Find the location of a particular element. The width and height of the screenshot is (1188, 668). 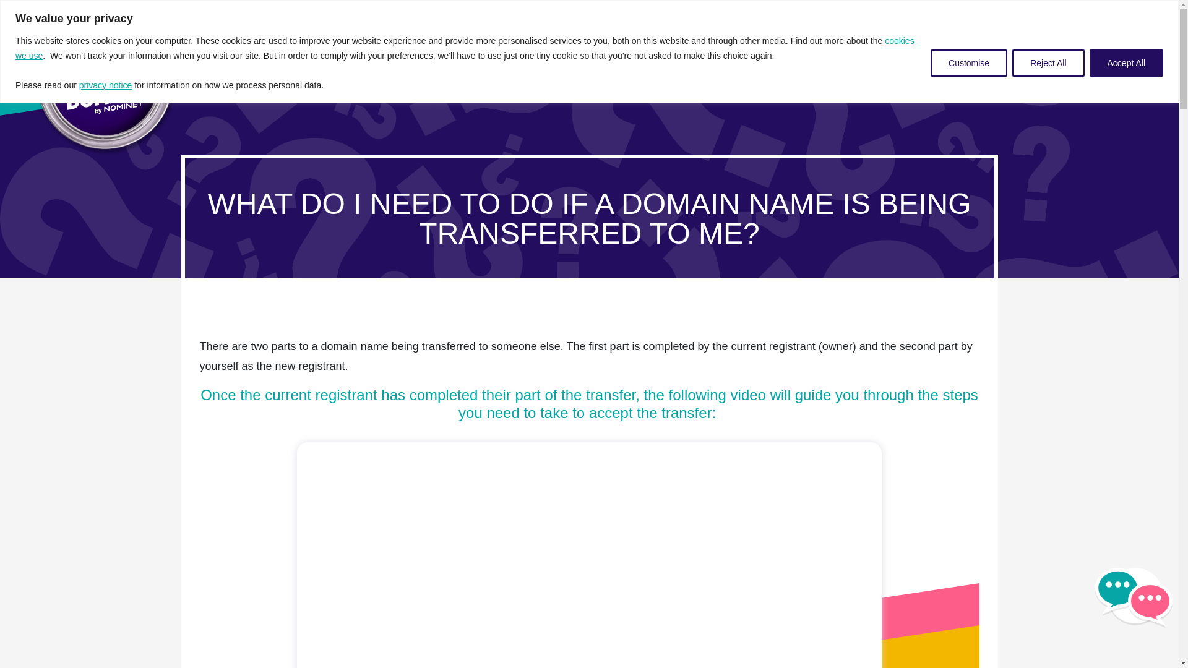

Reject All is located at coordinates (1048, 63).